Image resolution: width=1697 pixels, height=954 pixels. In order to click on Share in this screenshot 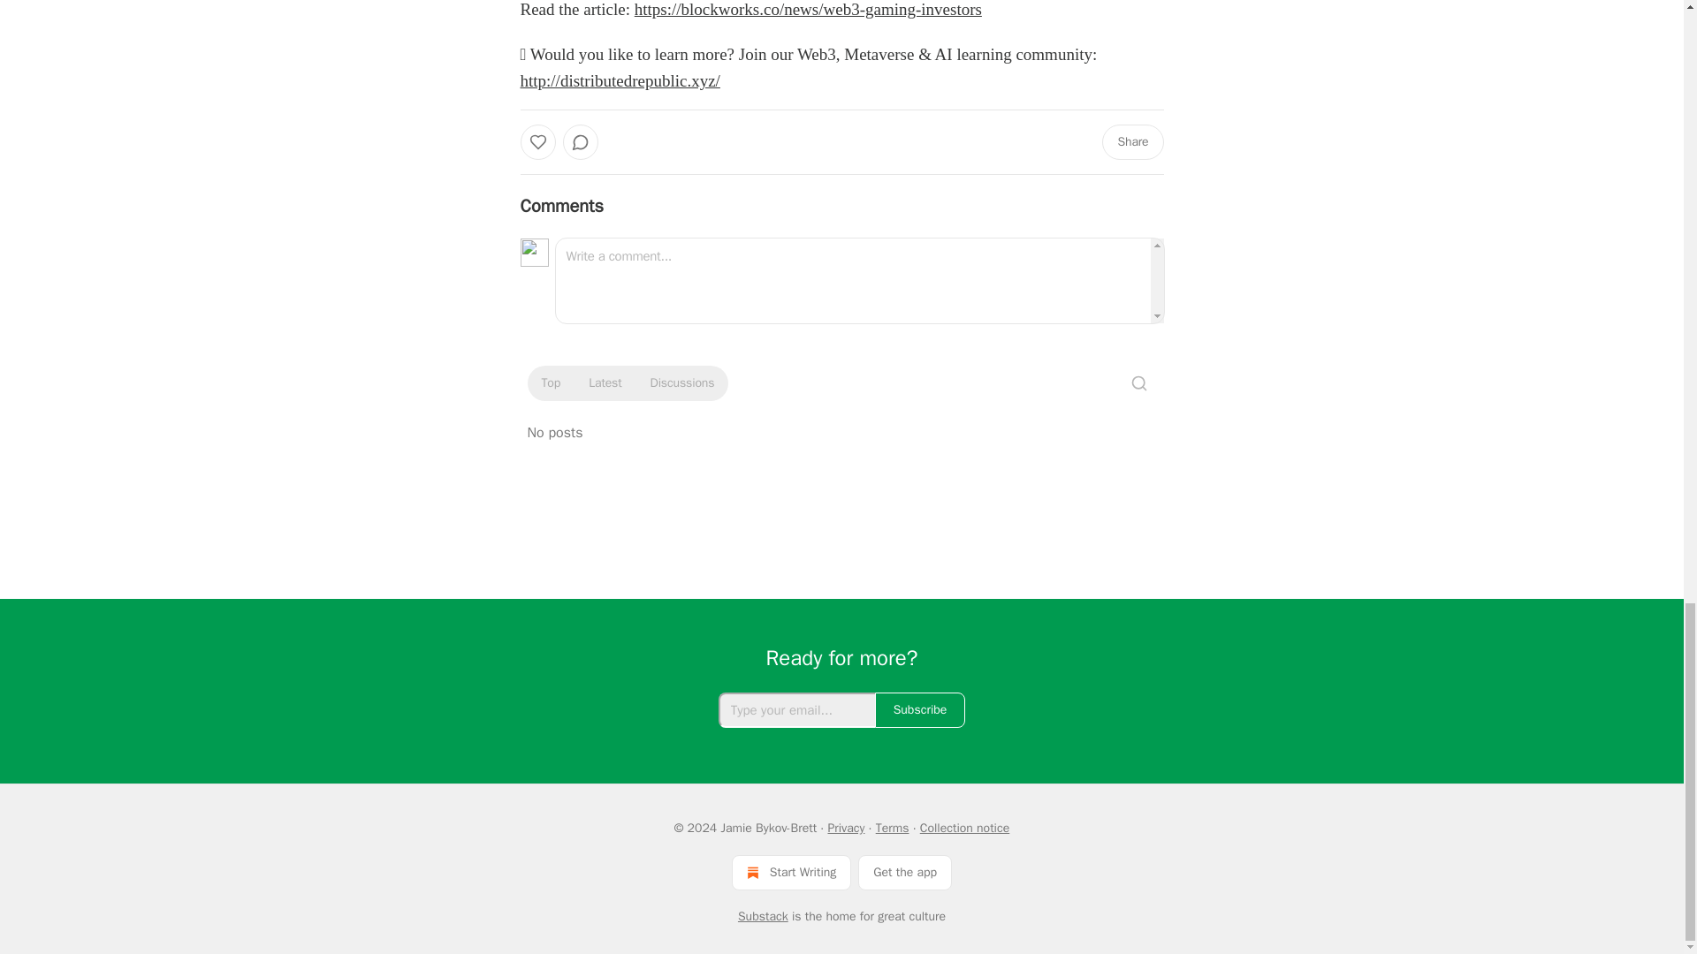, I will do `click(1131, 142)`.